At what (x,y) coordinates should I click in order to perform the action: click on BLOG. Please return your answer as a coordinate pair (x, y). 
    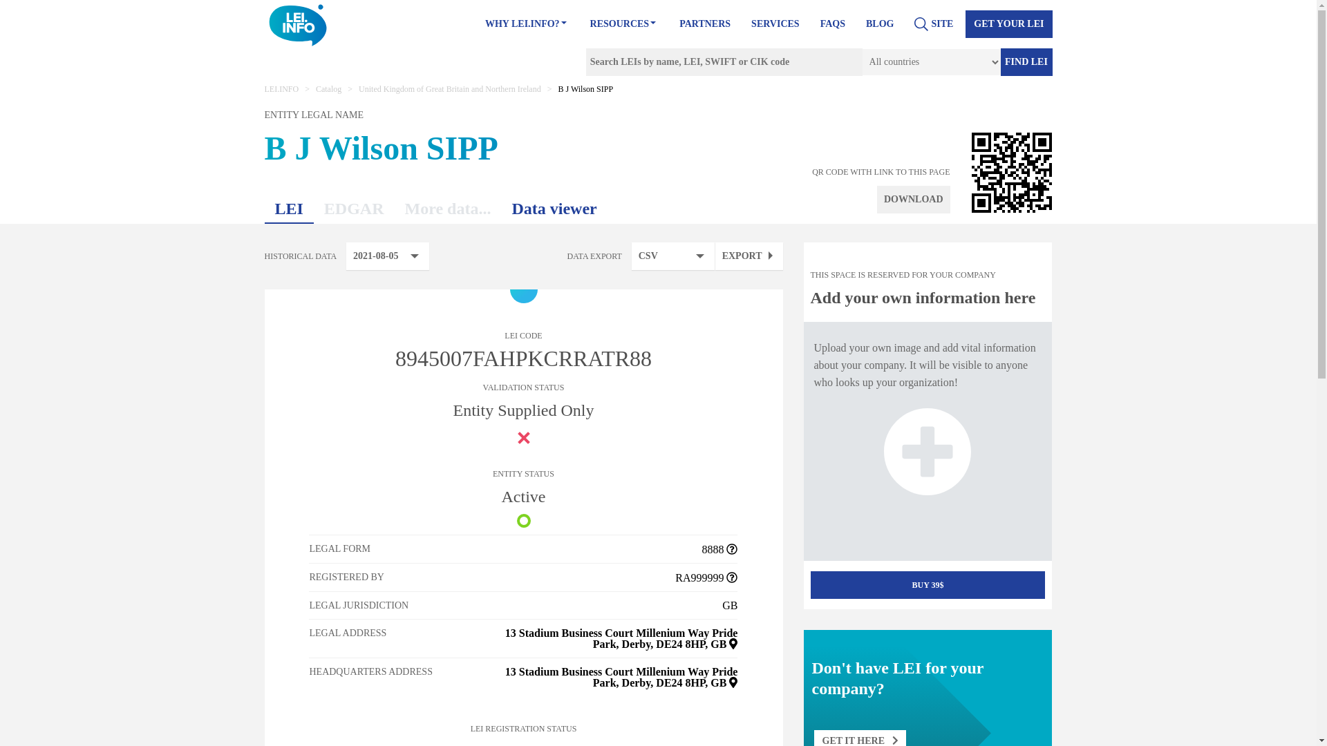
    Looking at the image, I should click on (879, 24).